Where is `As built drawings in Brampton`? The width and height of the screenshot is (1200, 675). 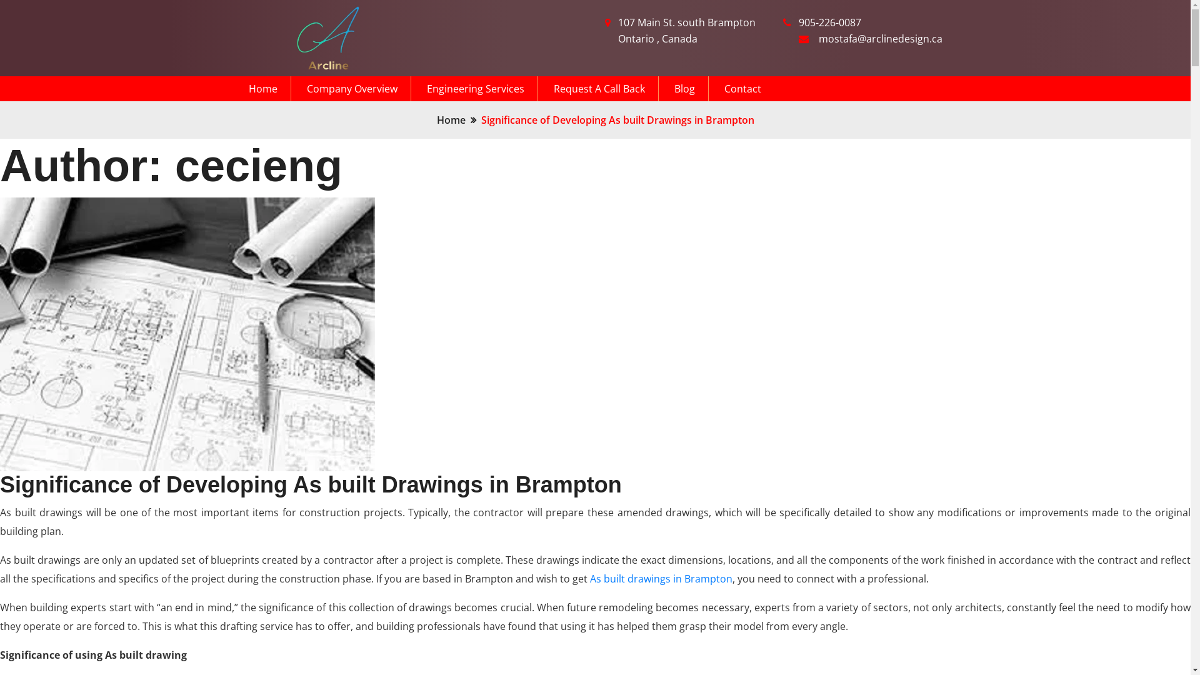
As built drawings in Brampton is located at coordinates (661, 579).